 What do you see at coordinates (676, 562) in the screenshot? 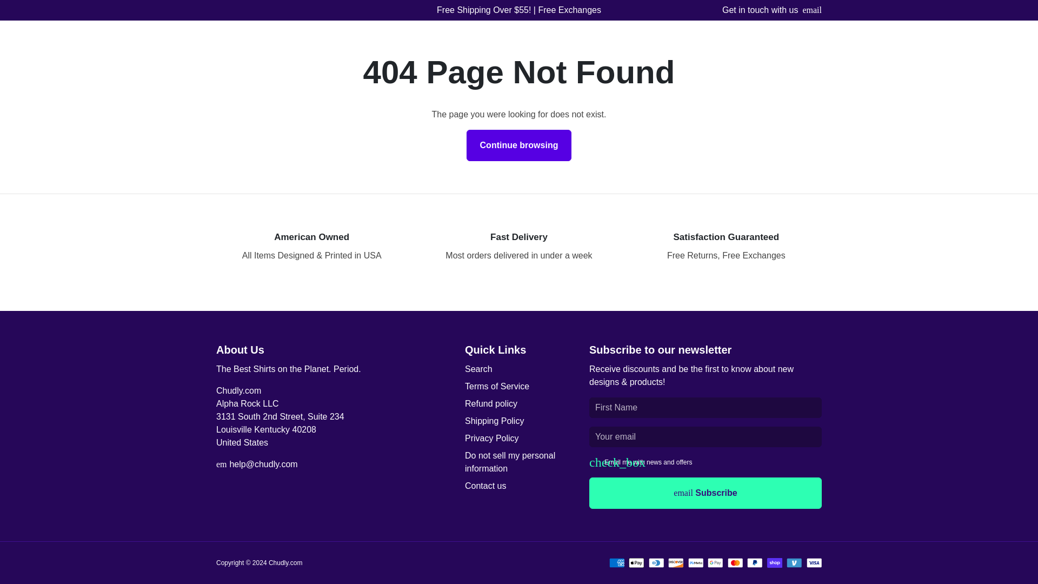
I see `Discover` at bounding box center [676, 562].